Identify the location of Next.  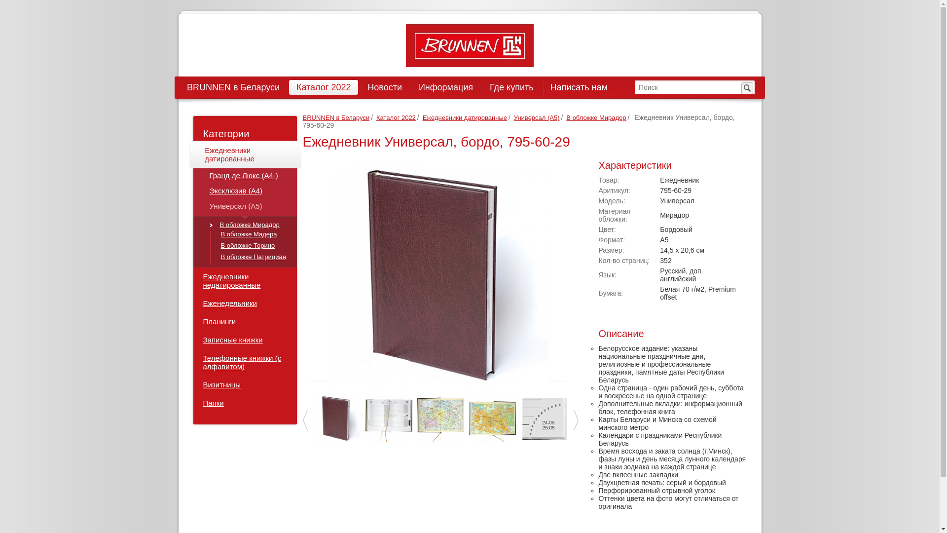
(576, 420).